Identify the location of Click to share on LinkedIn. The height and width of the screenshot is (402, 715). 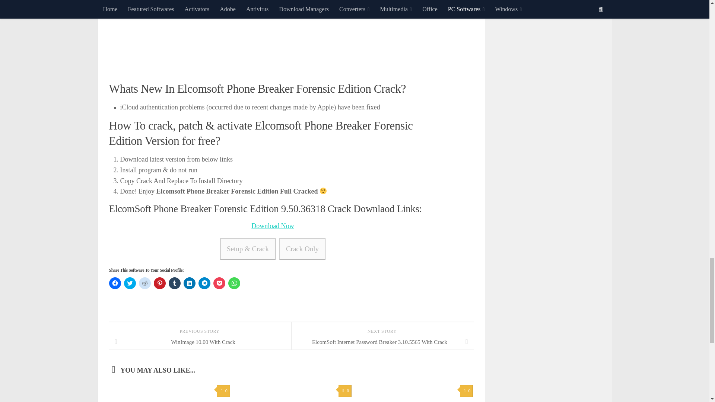
(189, 283).